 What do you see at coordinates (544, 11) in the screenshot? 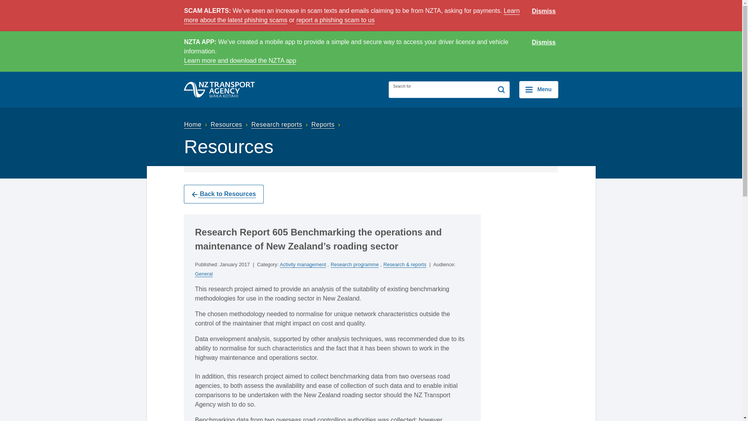
I see `Dismiss` at bounding box center [544, 11].